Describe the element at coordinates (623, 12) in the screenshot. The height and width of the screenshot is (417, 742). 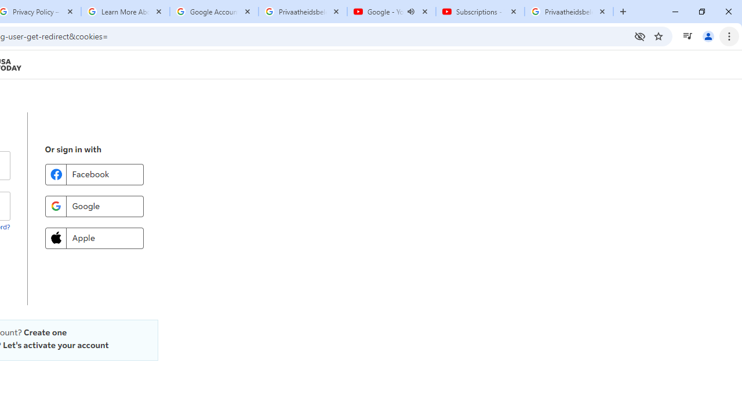
I see `New Tab` at that location.